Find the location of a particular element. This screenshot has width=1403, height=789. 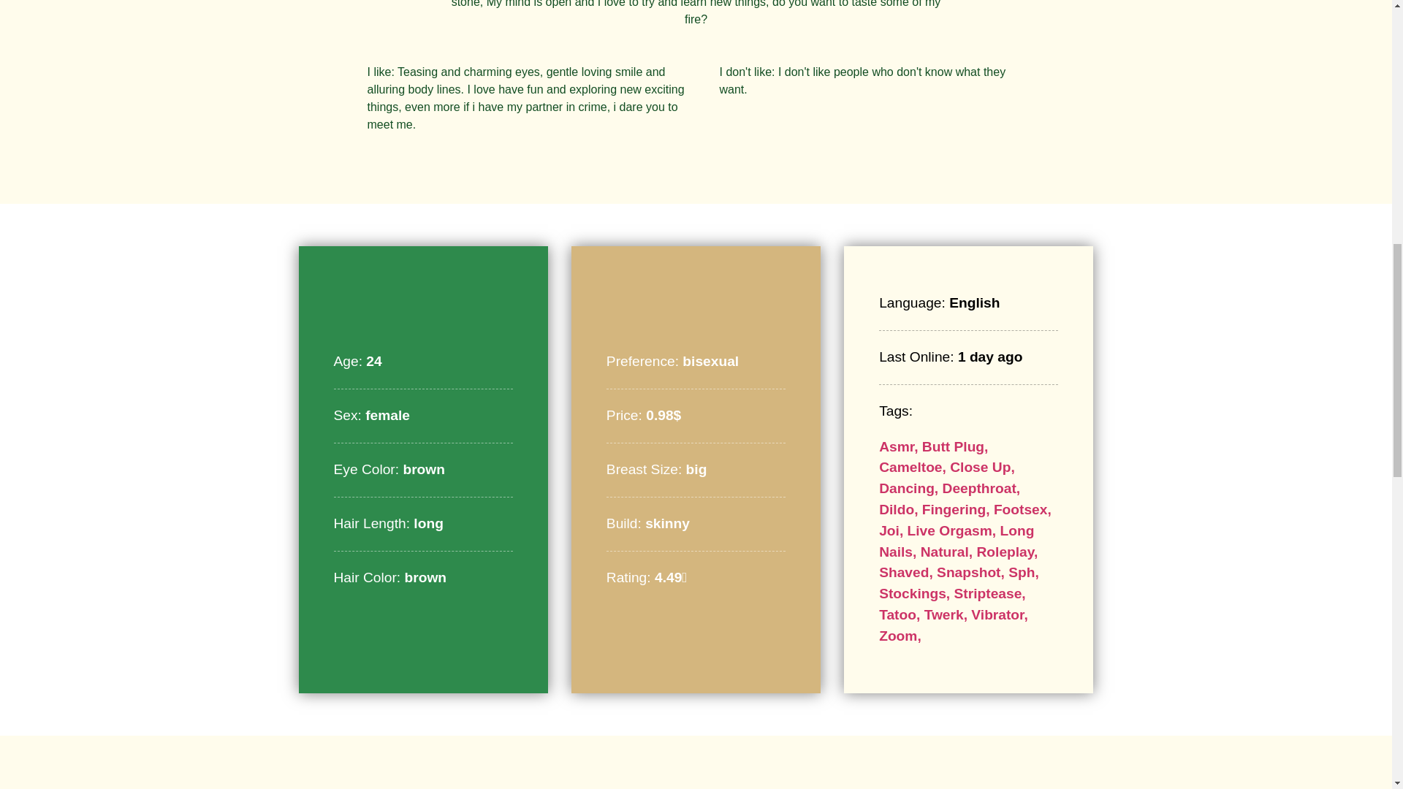

Cameltoe is located at coordinates (914, 467).